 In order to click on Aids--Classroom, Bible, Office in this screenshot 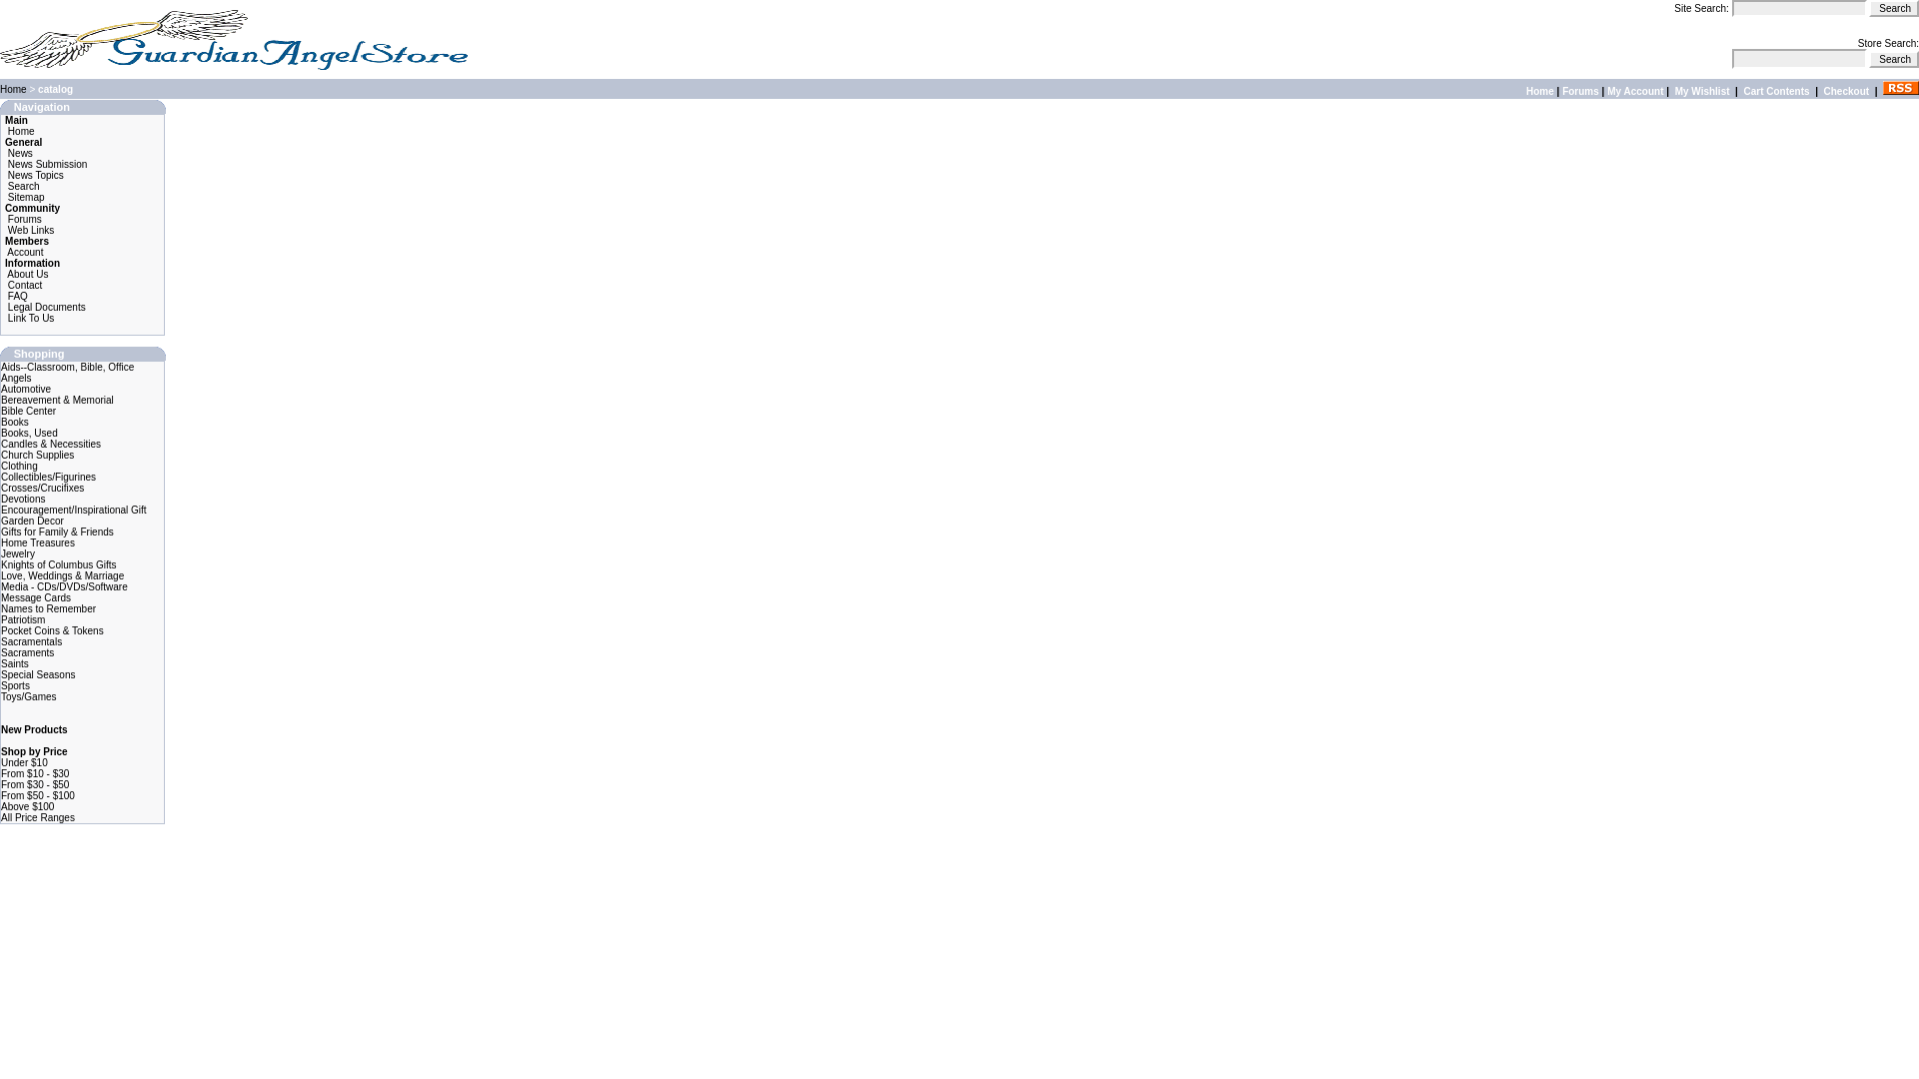, I will do `click(68, 366)`.